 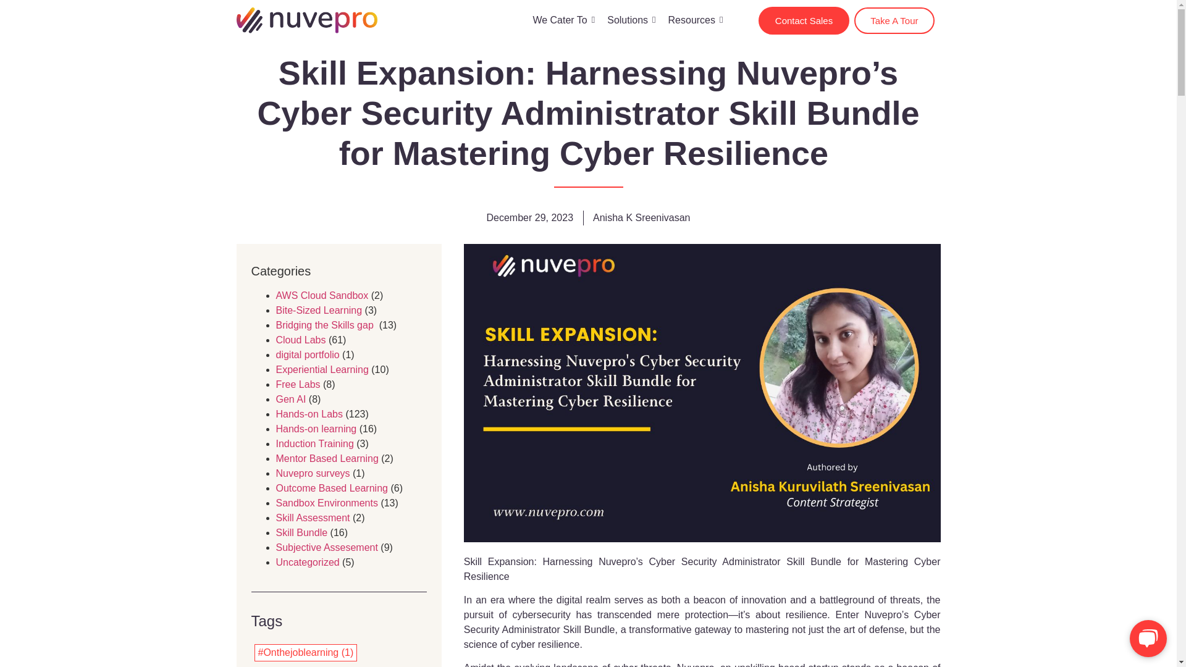 What do you see at coordinates (563, 20) in the screenshot?
I see `We Cater To` at bounding box center [563, 20].